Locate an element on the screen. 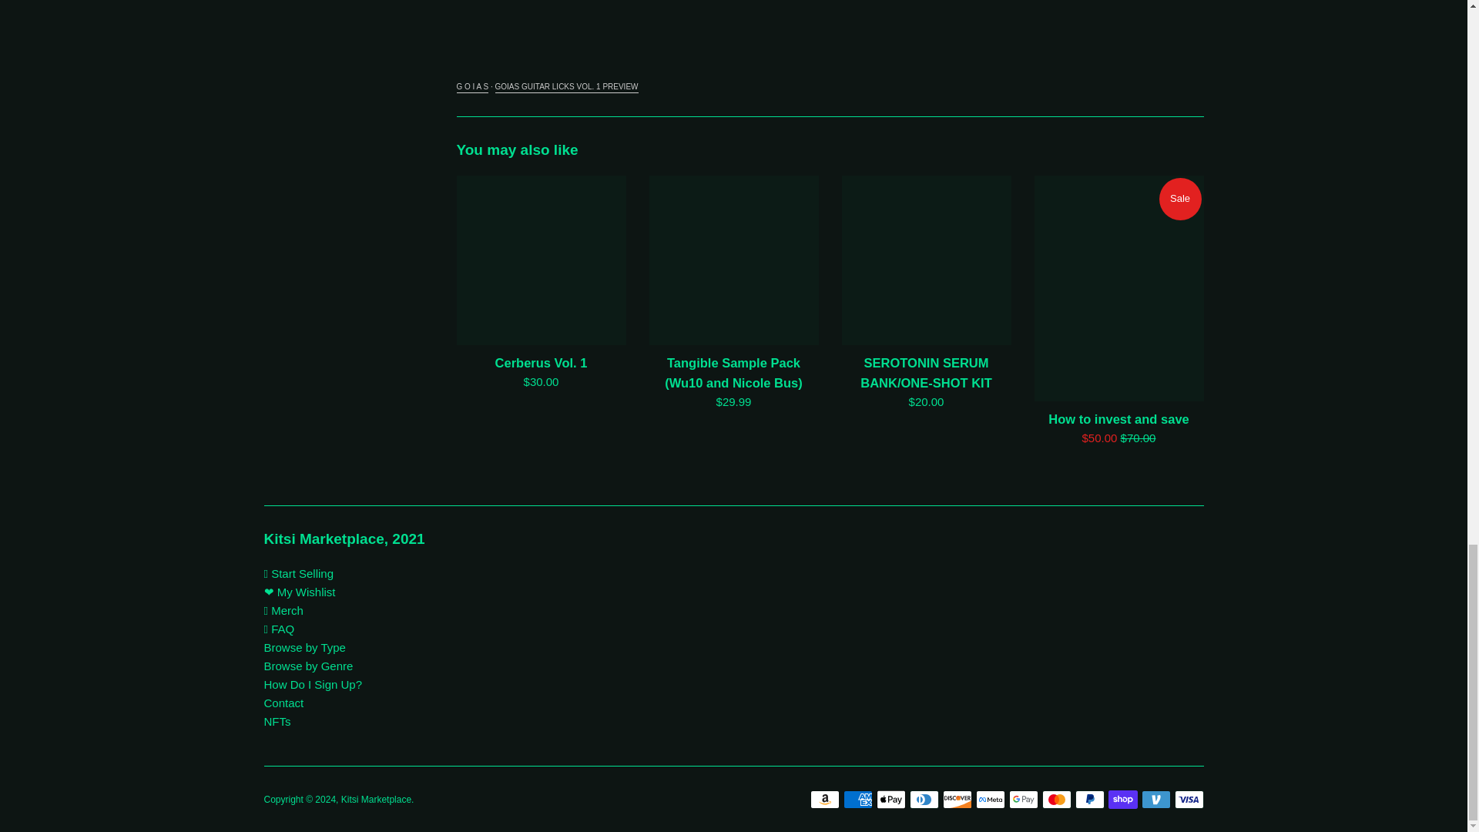 Image resolution: width=1479 pixels, height=832 pixels. American Express is located at coordinates (857, 800).